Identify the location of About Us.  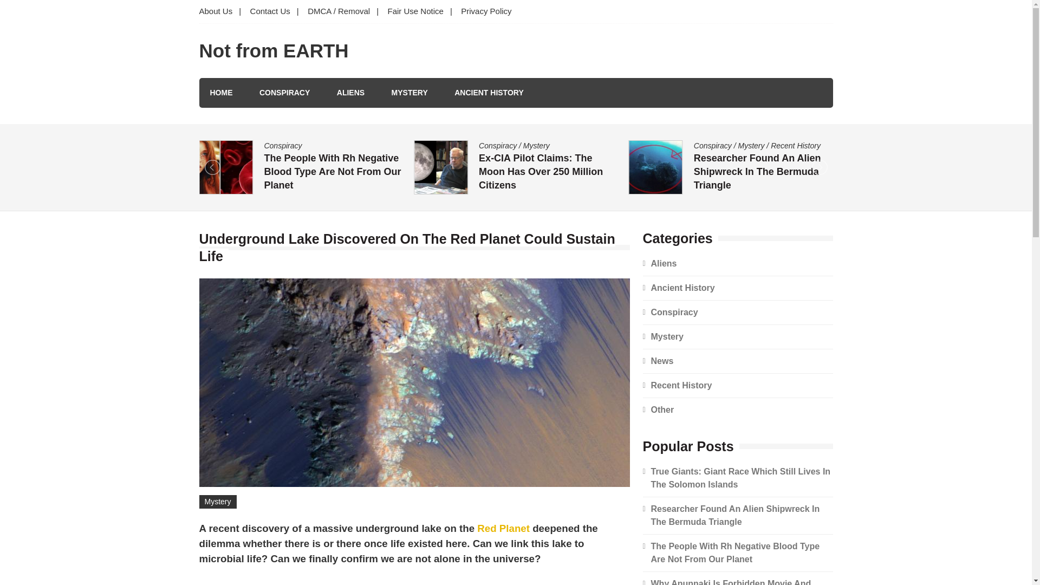
(219, 12).